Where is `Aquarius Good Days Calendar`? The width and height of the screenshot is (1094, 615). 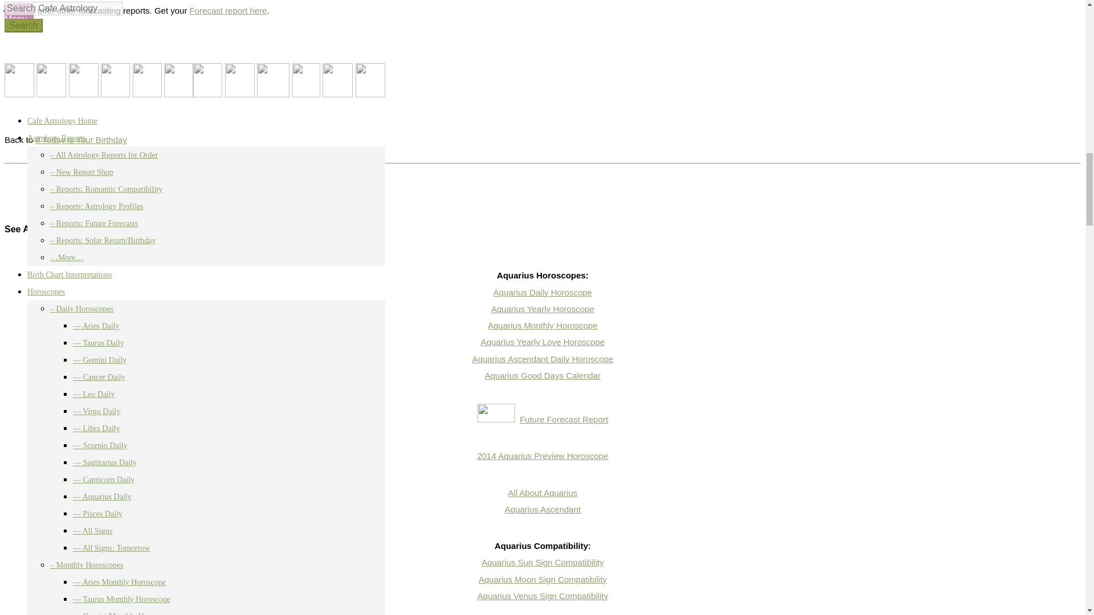
Aquarius Good Days Calendar is located at coordinates (542, 376).